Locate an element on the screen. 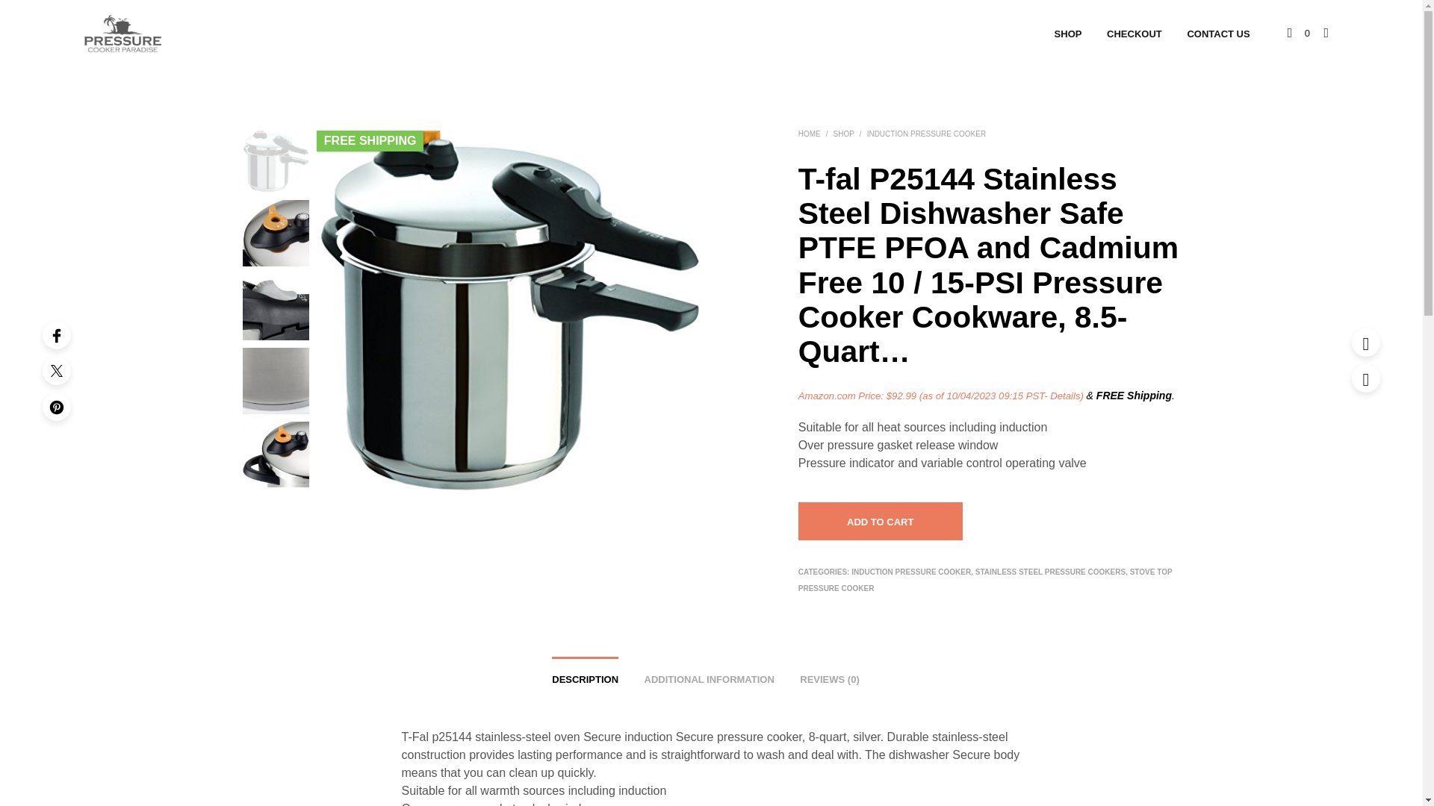 The image size is (1434, 806). INDUCTION PRESSURE COOKER is located at coordinates (911, 572).